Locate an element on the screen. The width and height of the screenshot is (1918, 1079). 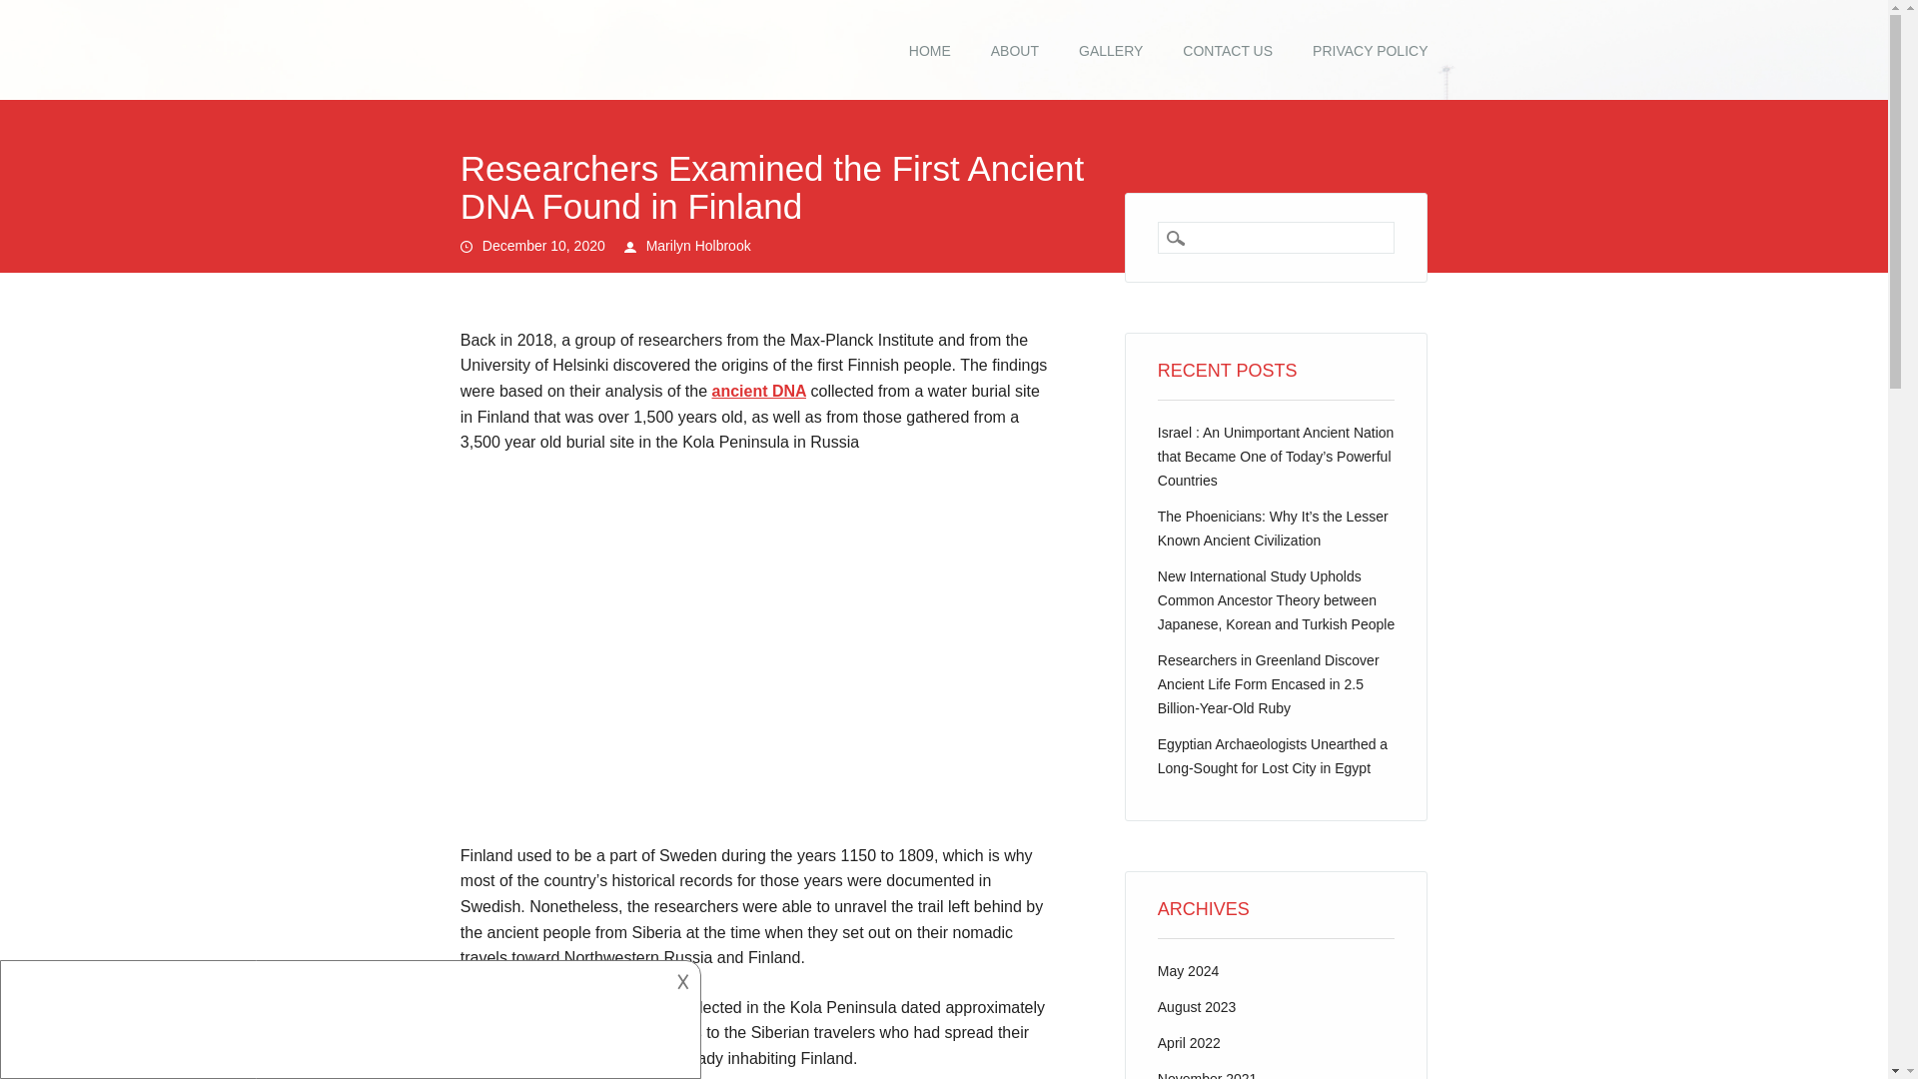
ancient DNA is located at coordinates (758, 391).